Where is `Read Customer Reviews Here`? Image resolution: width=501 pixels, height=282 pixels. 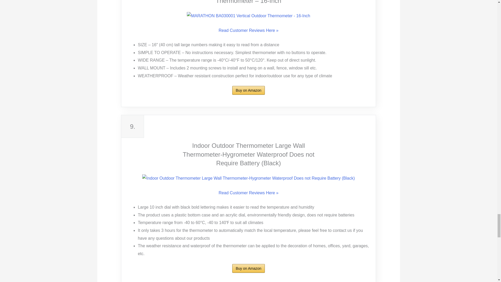
Read Customer Reviews Here is located at coordinates (248, 30).